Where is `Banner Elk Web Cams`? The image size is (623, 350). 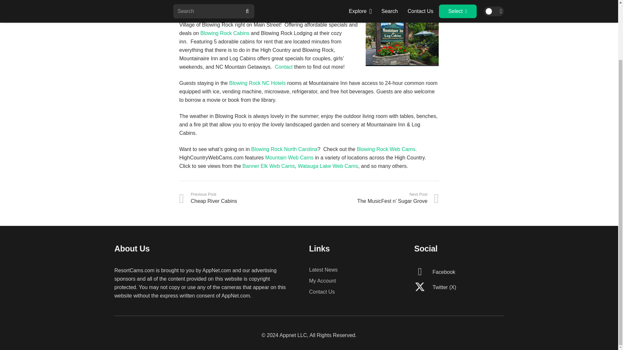 Banner Elk Web Cams is located at coordinates (268, 166).